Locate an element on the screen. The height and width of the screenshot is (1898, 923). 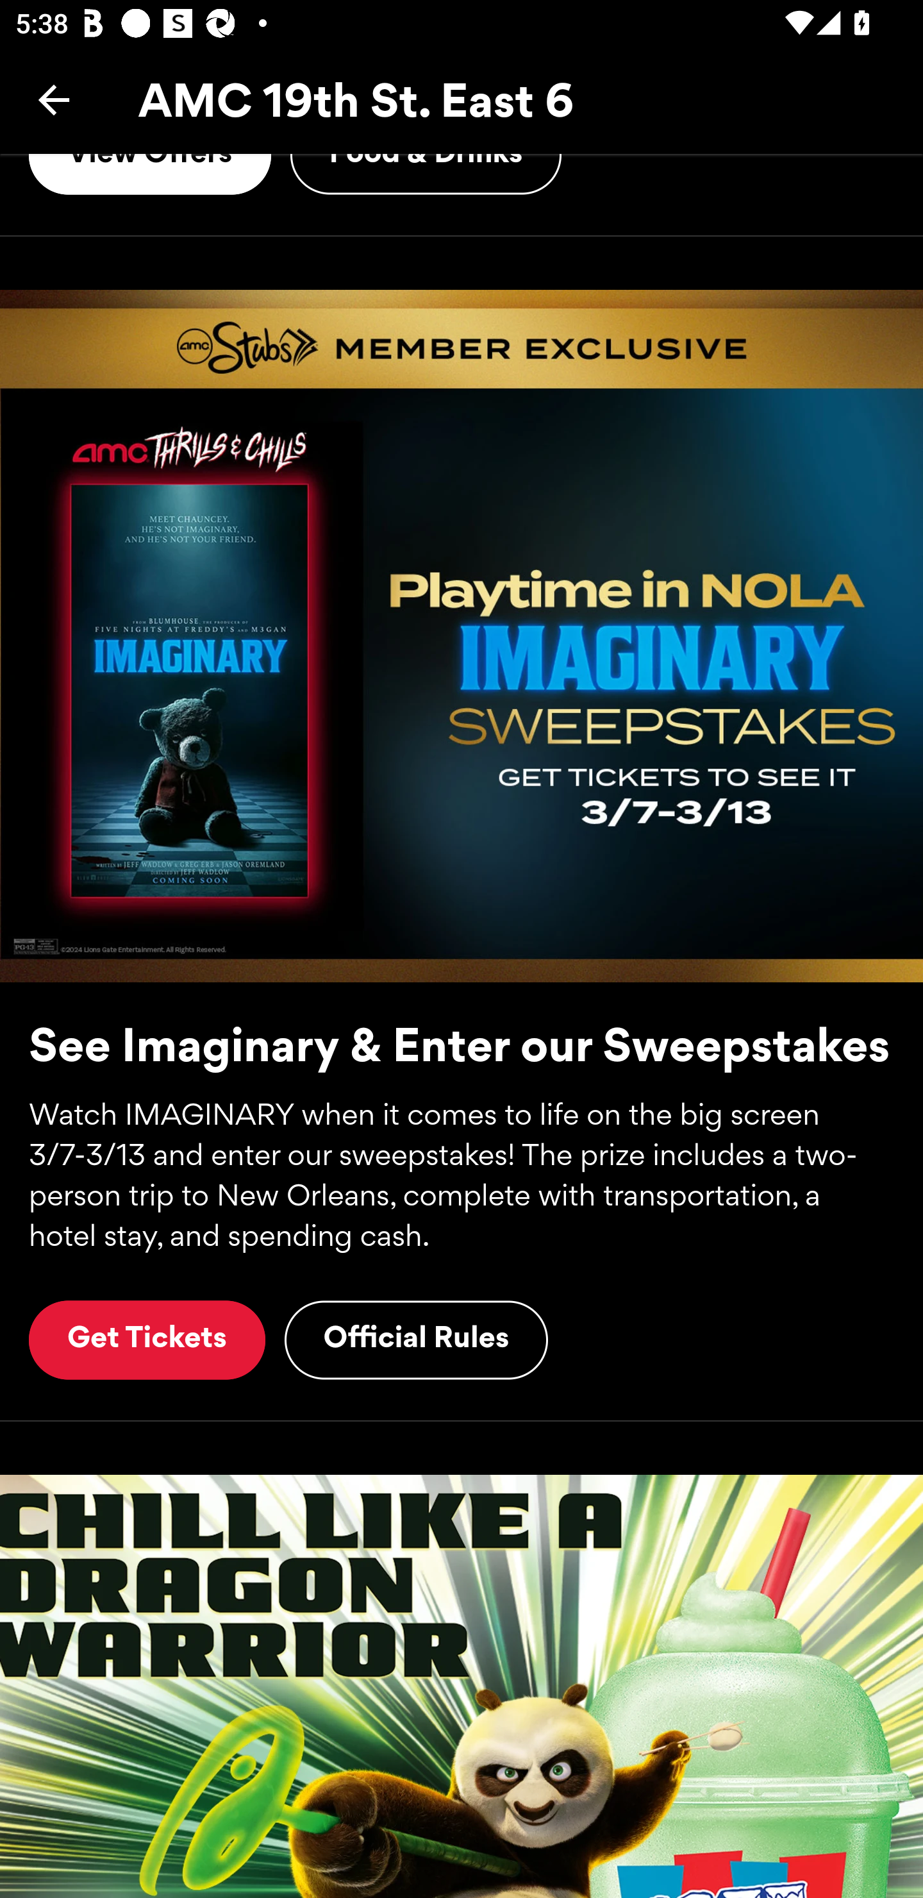
Official Rules is located at coordinates (416, 1340).